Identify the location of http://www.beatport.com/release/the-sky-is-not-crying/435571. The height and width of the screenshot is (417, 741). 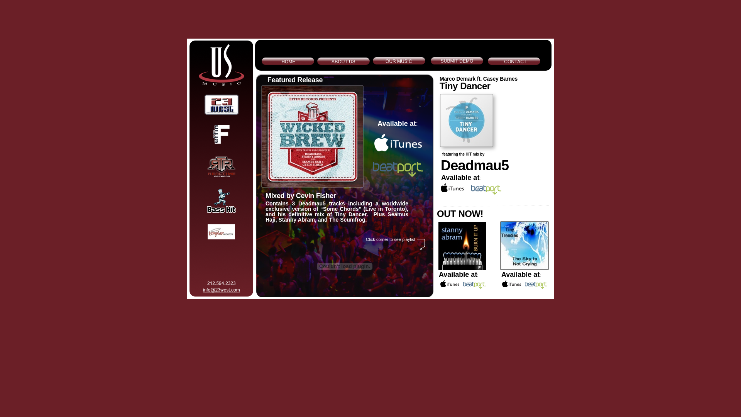
(536, 286).